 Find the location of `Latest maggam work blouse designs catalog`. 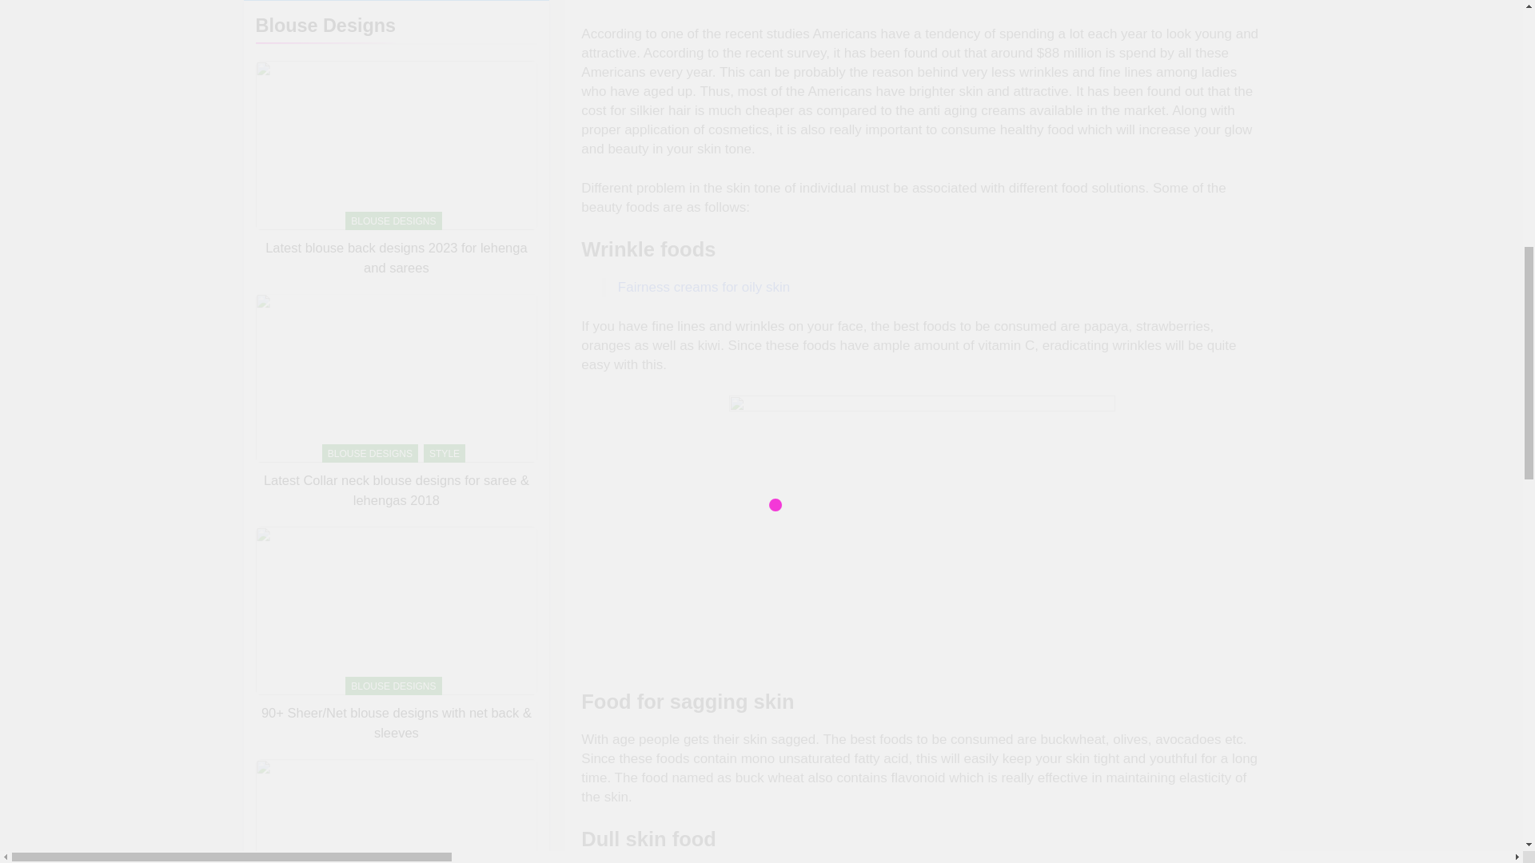

Latest maggam work blouse designs catalog is located at coordinates (396, 364).